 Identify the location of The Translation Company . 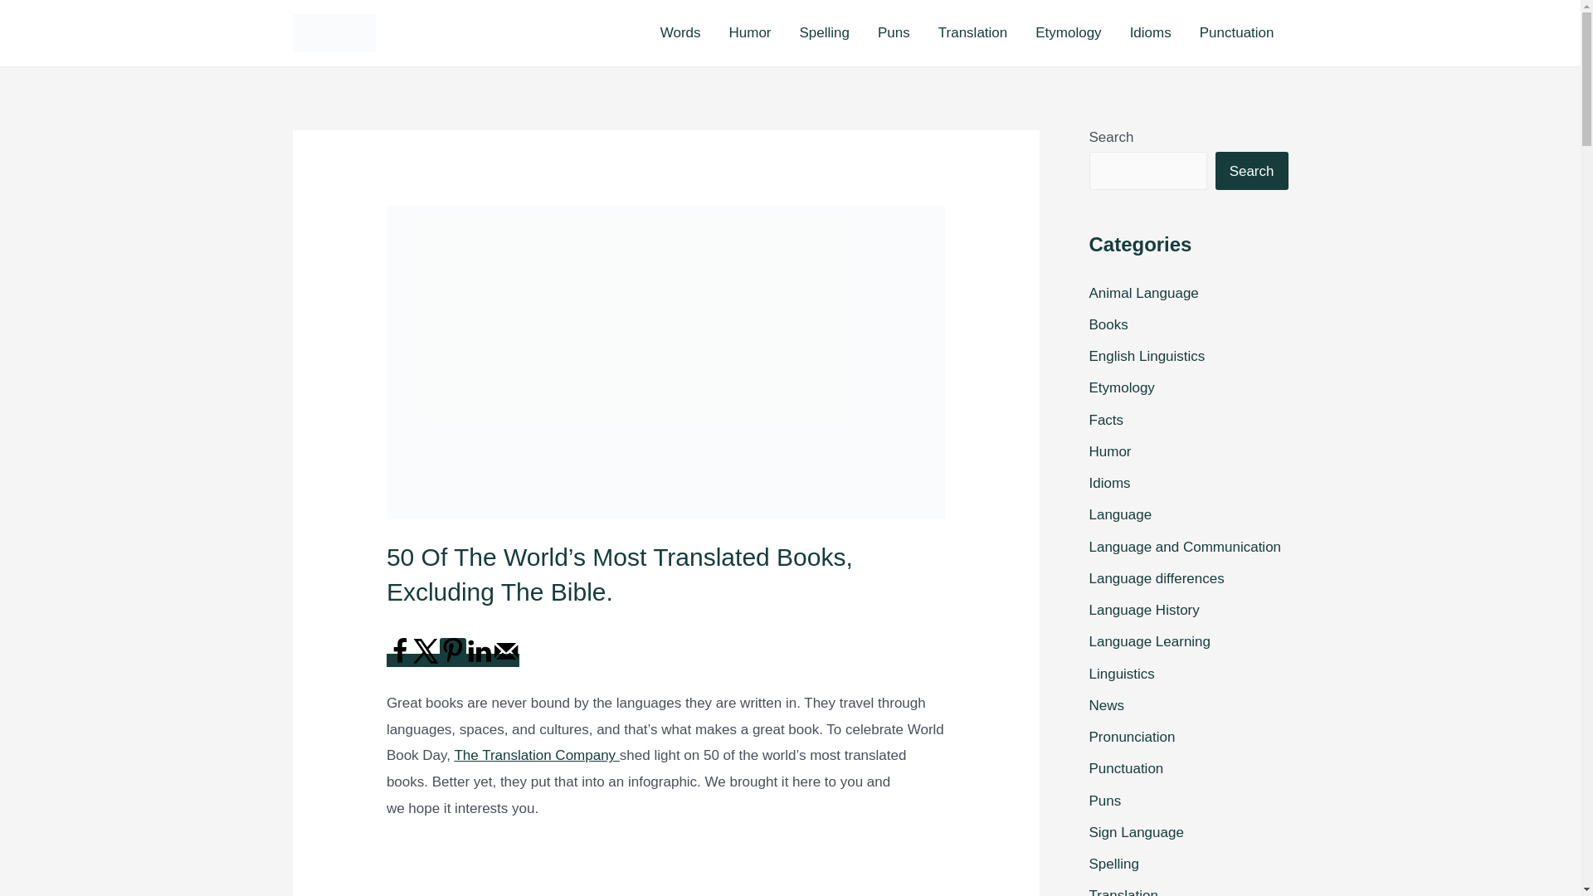
(536, 755).